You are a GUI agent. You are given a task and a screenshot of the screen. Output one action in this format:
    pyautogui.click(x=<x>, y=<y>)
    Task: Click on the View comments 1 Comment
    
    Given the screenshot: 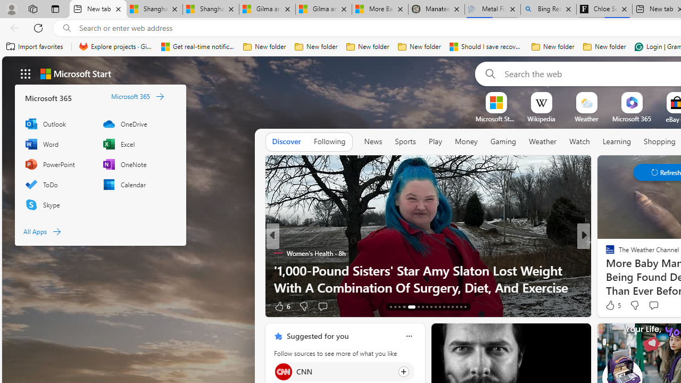 What is the action you would take?
    pyautogui.click(x=657, y=305)
    